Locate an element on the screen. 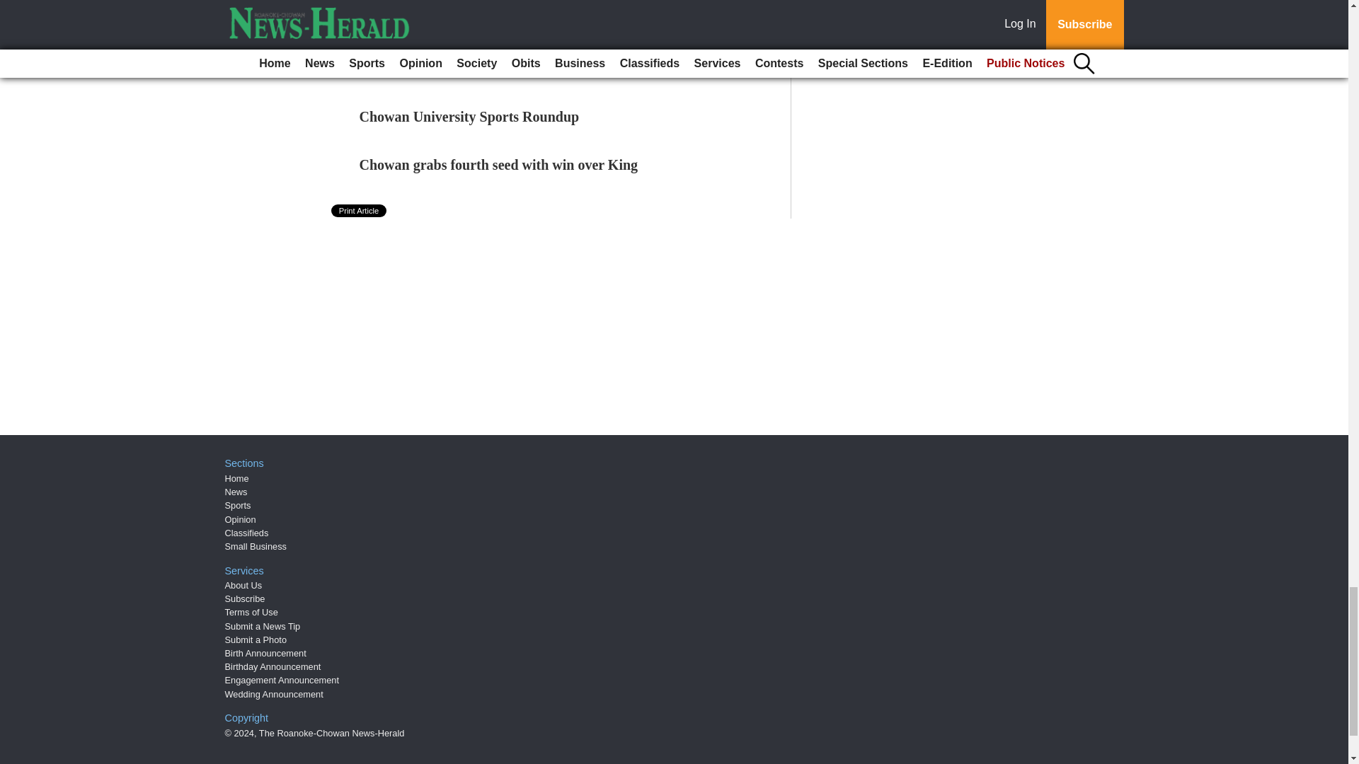  Chowan football releases 2022 schedule is located at coordinates (478, 69).